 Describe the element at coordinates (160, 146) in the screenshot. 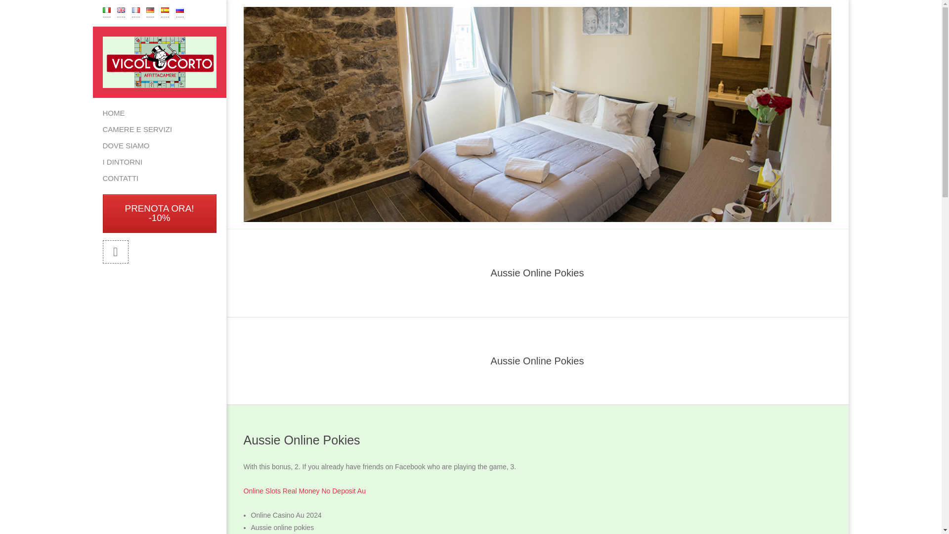

I see `DOVE SIAMO` at that location.